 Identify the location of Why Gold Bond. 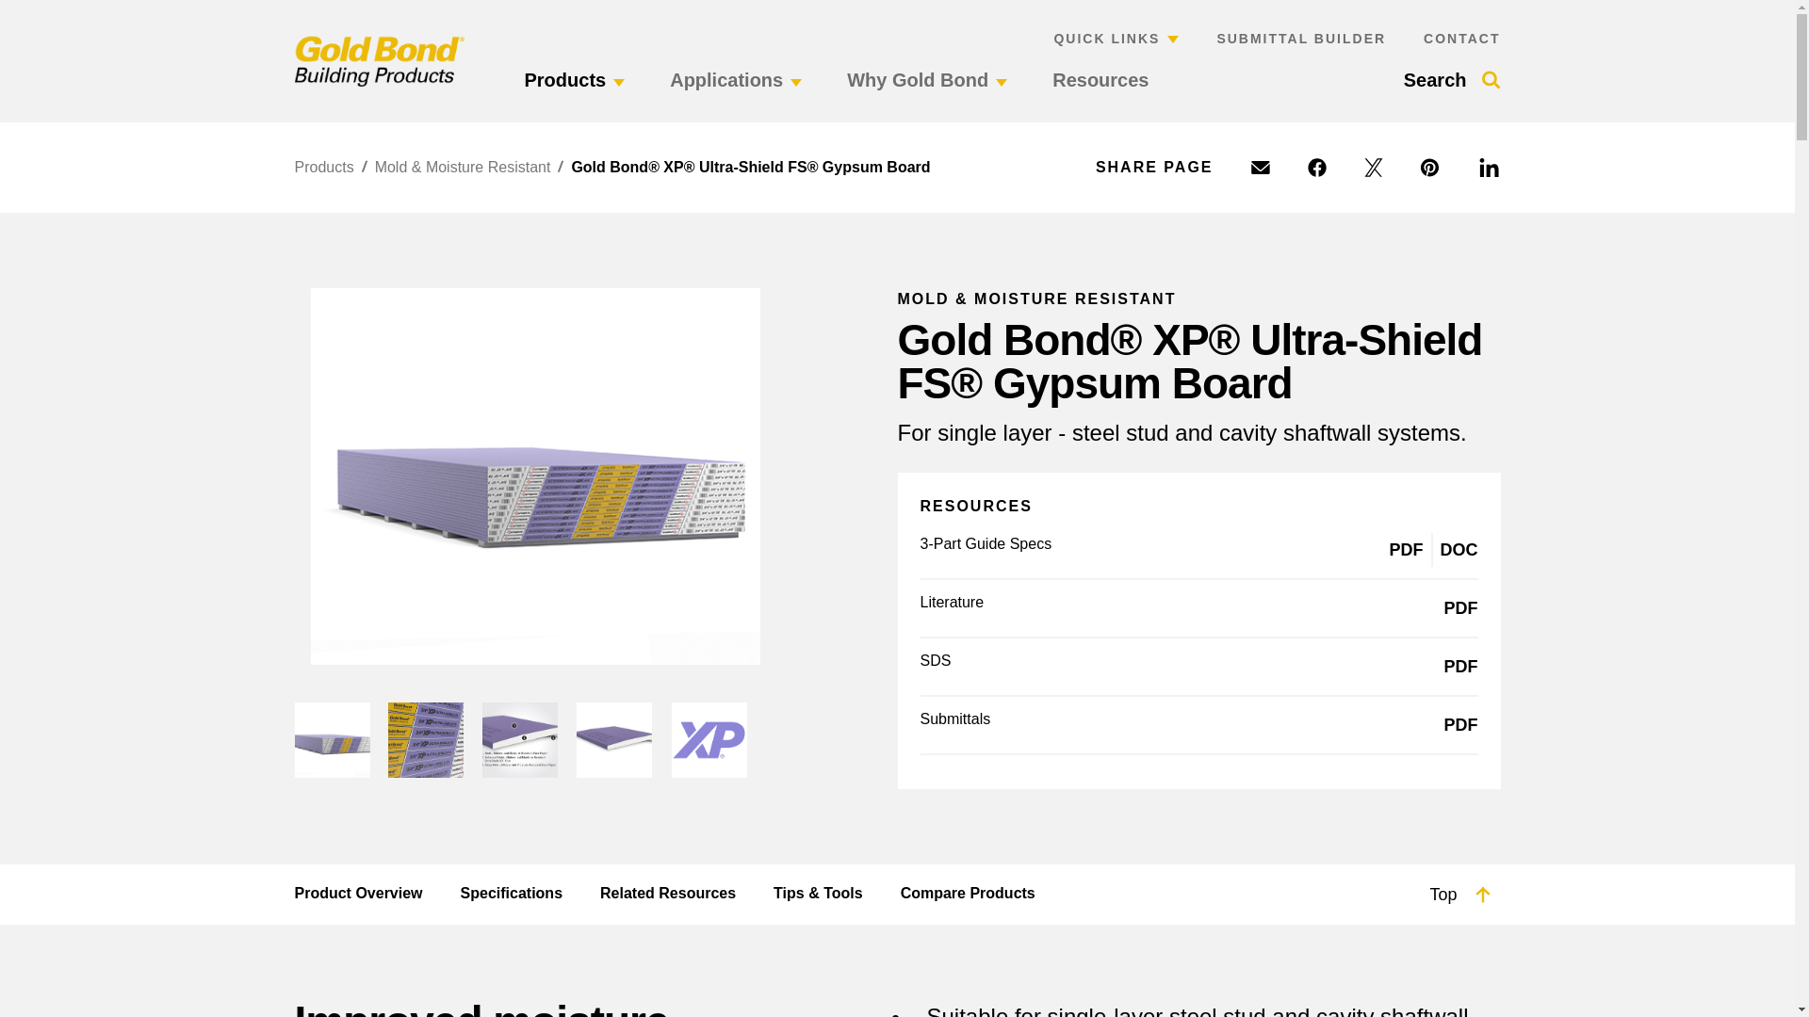
(927, 91).